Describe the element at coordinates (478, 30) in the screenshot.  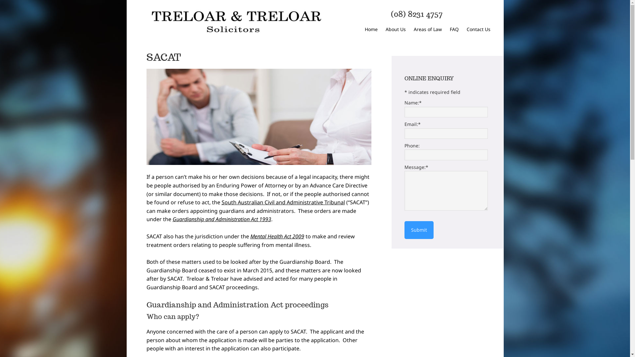
I see `Contact Us` at that location.